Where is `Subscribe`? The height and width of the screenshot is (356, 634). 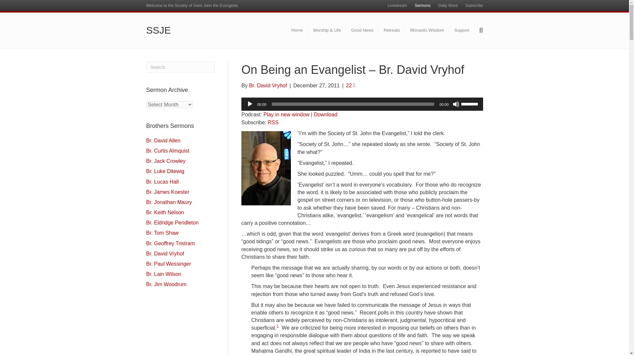
Subscribe is located at coordinates (474, 6).